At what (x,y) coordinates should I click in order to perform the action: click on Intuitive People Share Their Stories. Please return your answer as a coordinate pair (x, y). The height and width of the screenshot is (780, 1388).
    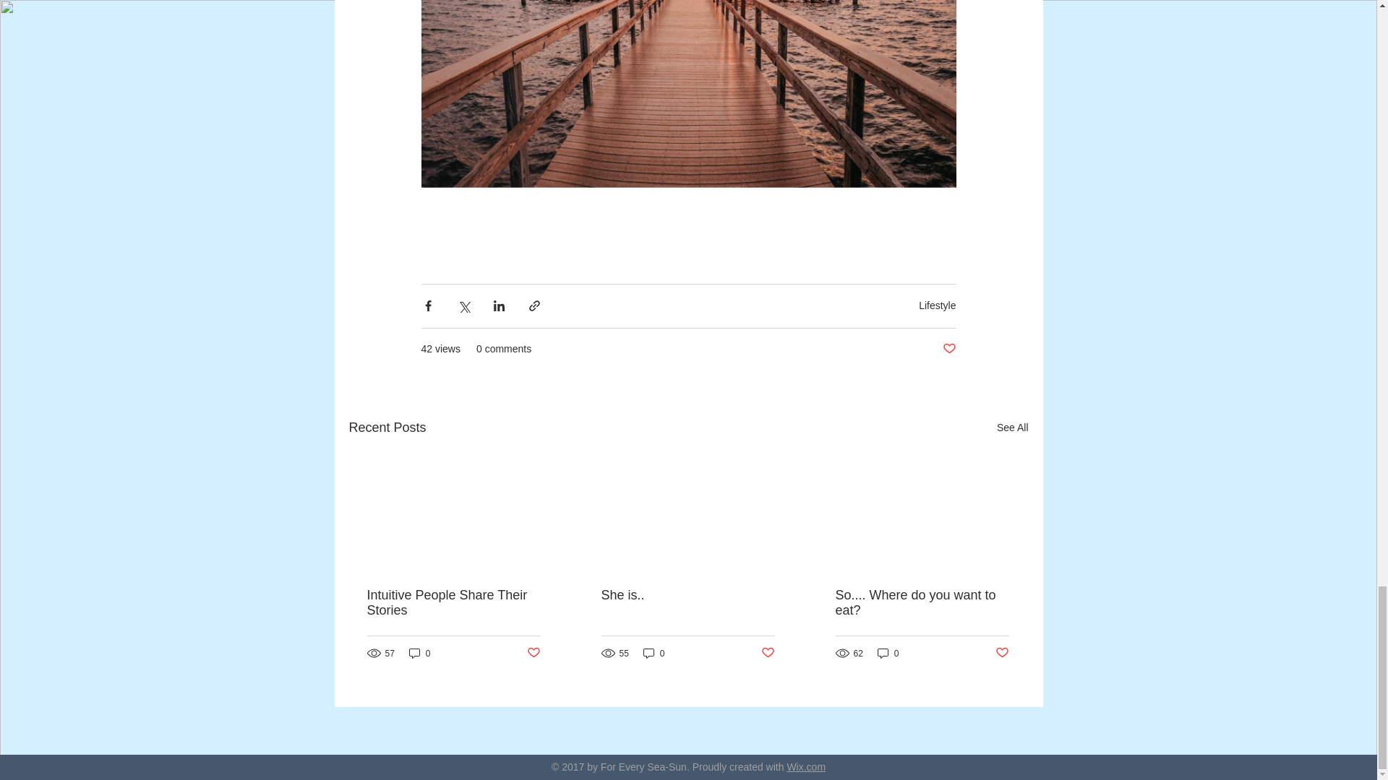
    Looking at the image, I should click on (454, 603).